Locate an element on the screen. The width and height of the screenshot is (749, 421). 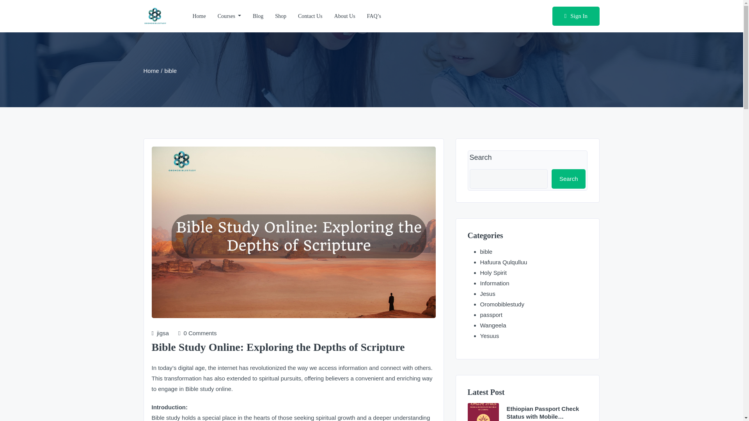
Search is located at coordinates (568, 179).